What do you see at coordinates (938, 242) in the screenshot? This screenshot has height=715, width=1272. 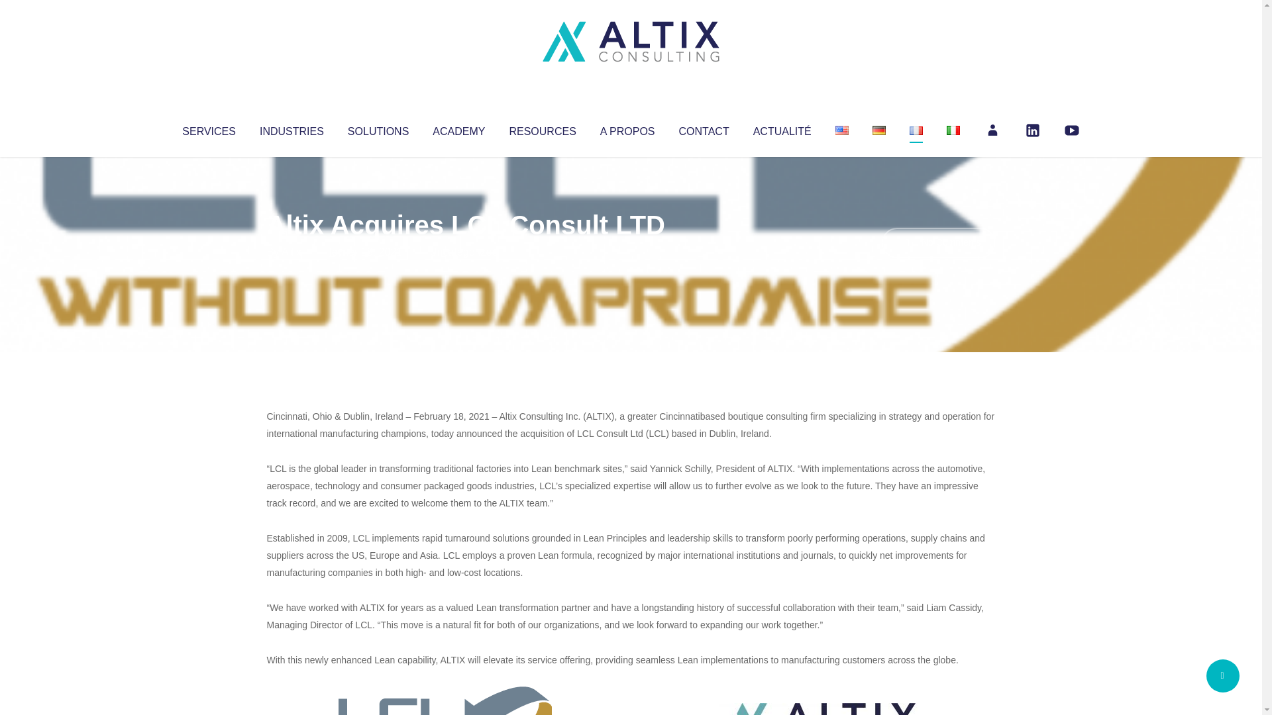 I see `No Comments` at bounding box center [938, 242].